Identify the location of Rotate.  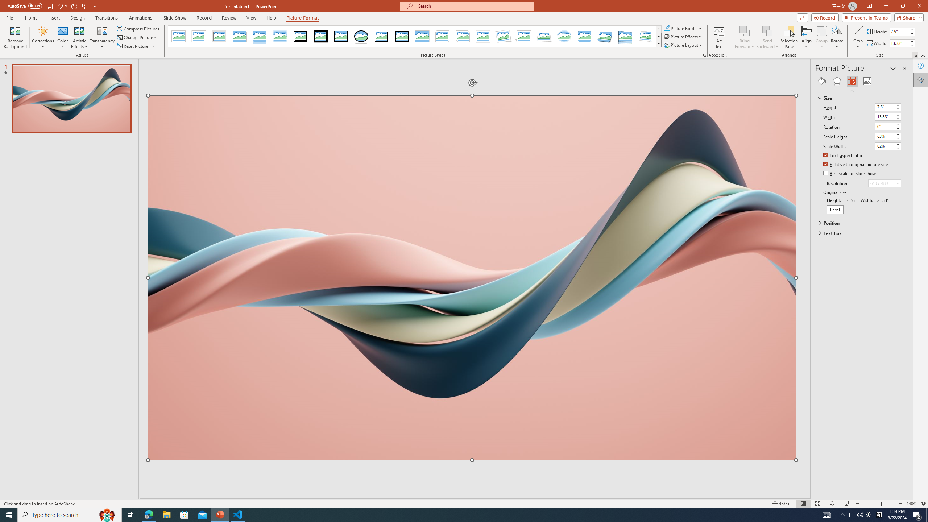
(837, 37).